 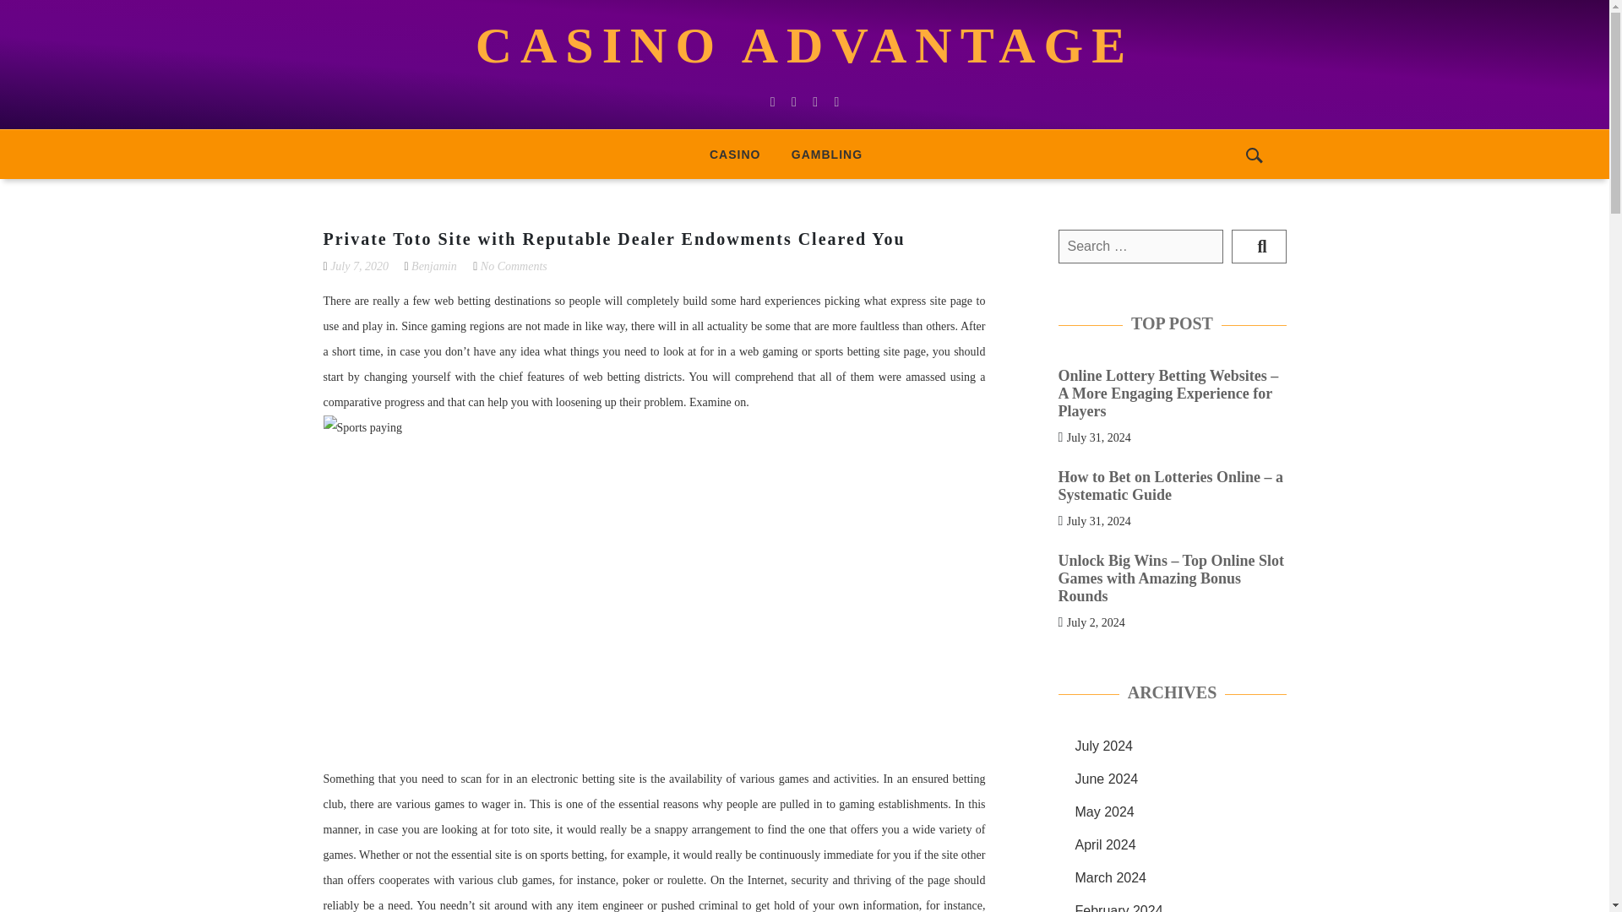 What do you see at coordinates (1259, 247) in the screenshot?
I see `Search` at bounding box center [1259, 247].